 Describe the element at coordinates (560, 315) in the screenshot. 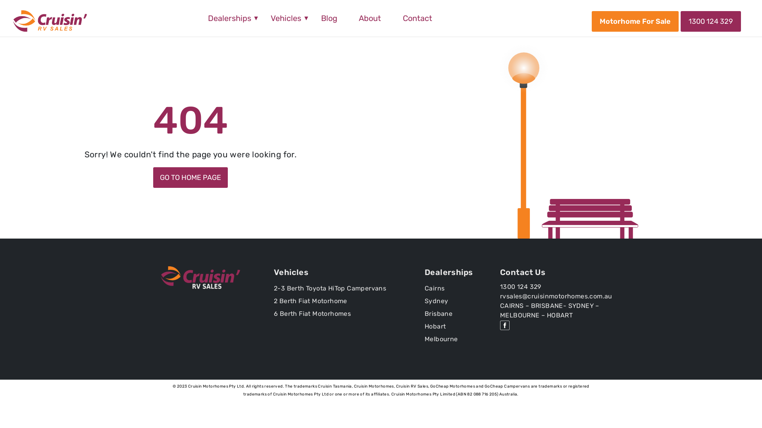

I see `HOBART` at that location.